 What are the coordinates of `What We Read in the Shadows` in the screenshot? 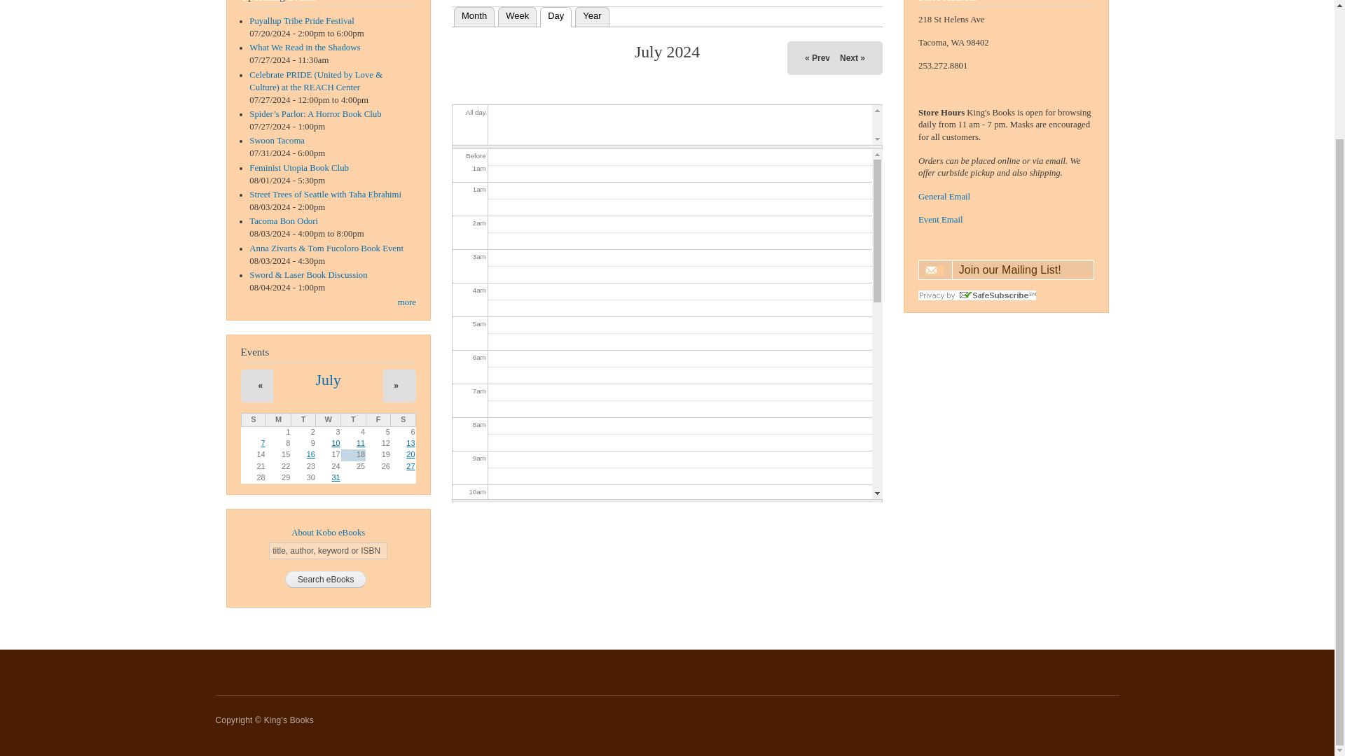 It's located at (304, 47).